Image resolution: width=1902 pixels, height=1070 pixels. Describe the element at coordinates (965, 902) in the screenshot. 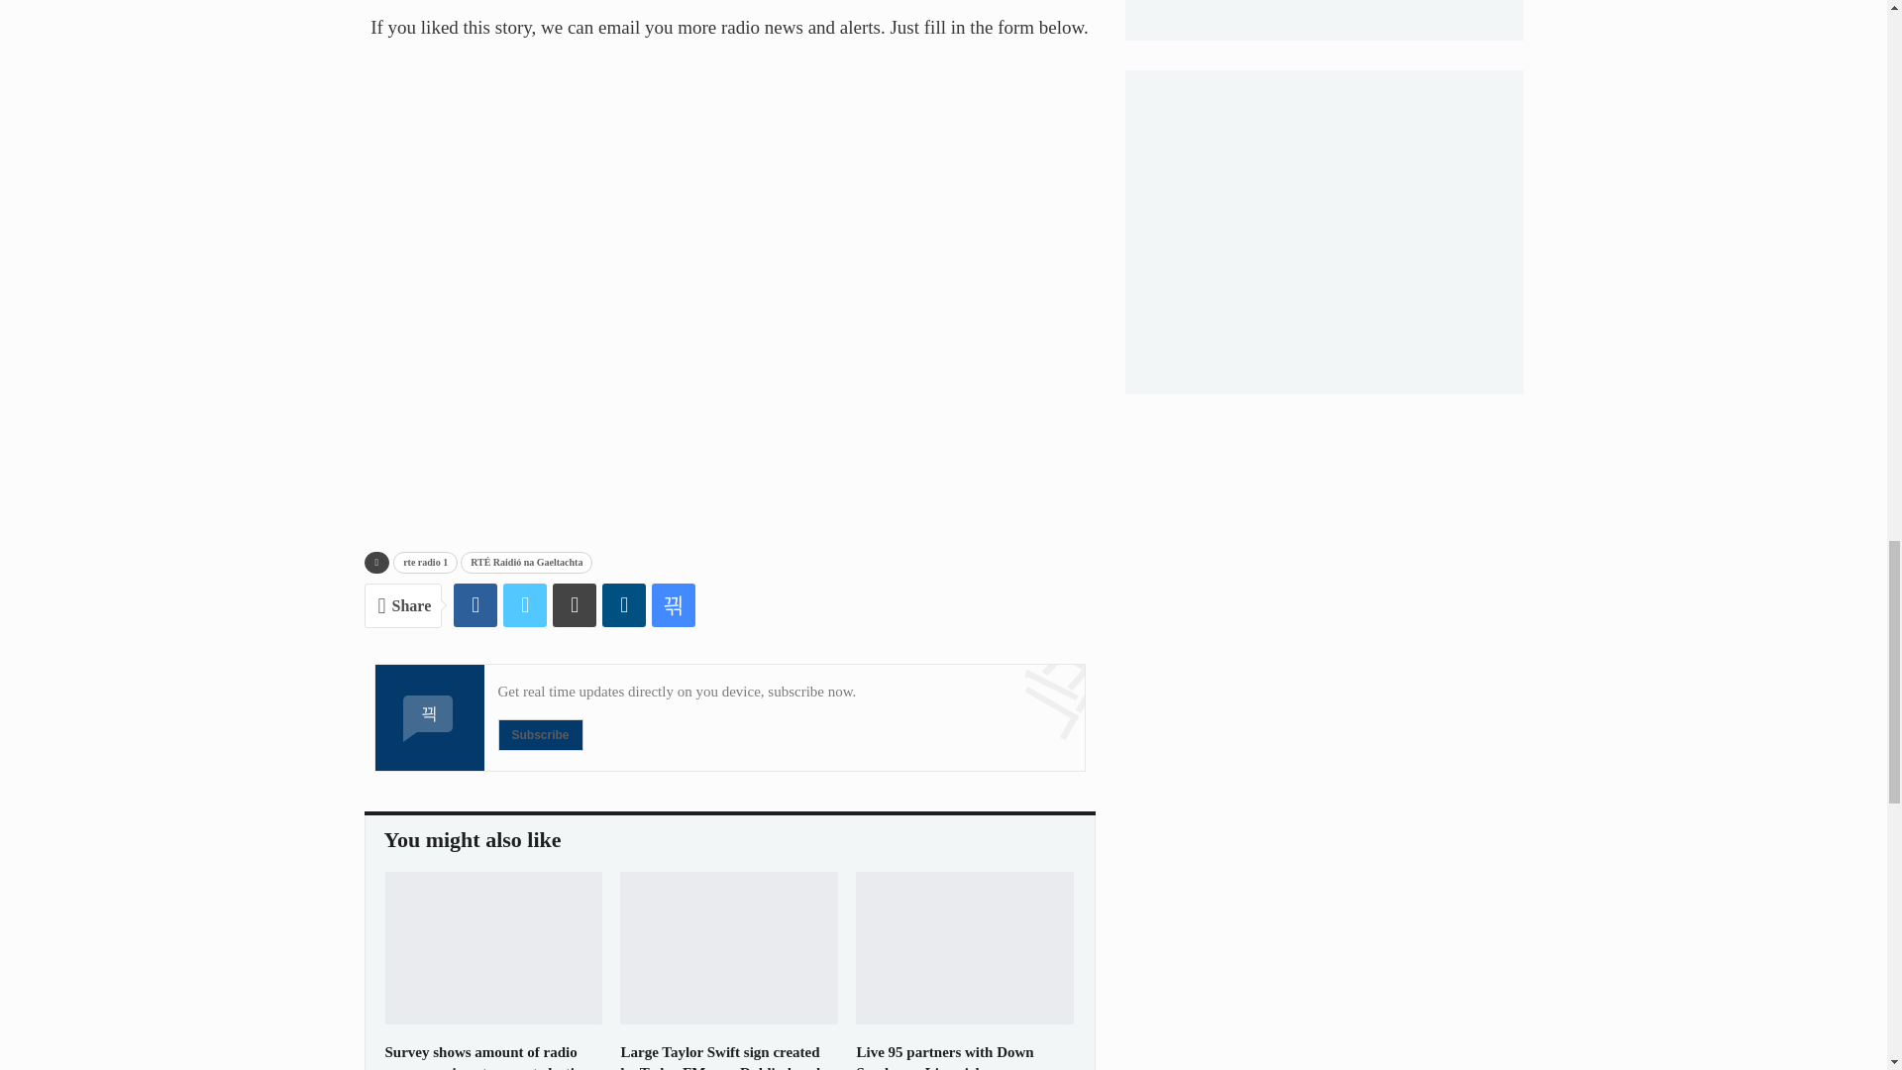

I see `Radio Nova promotes one millionth ticket for Springsteen gig` at that location.